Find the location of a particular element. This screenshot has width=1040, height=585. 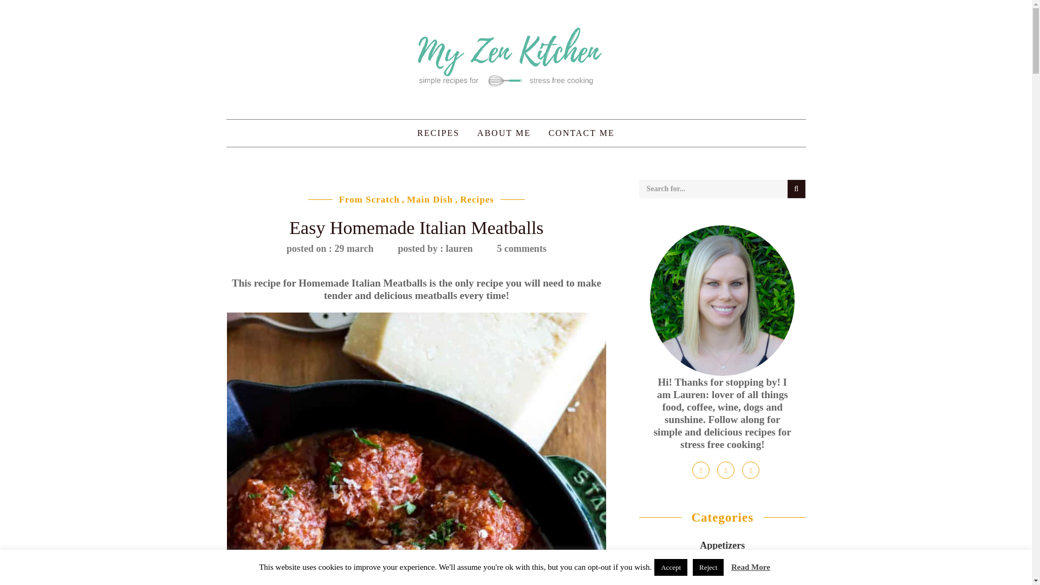

RECIPES is located at coordinates (438, 133).